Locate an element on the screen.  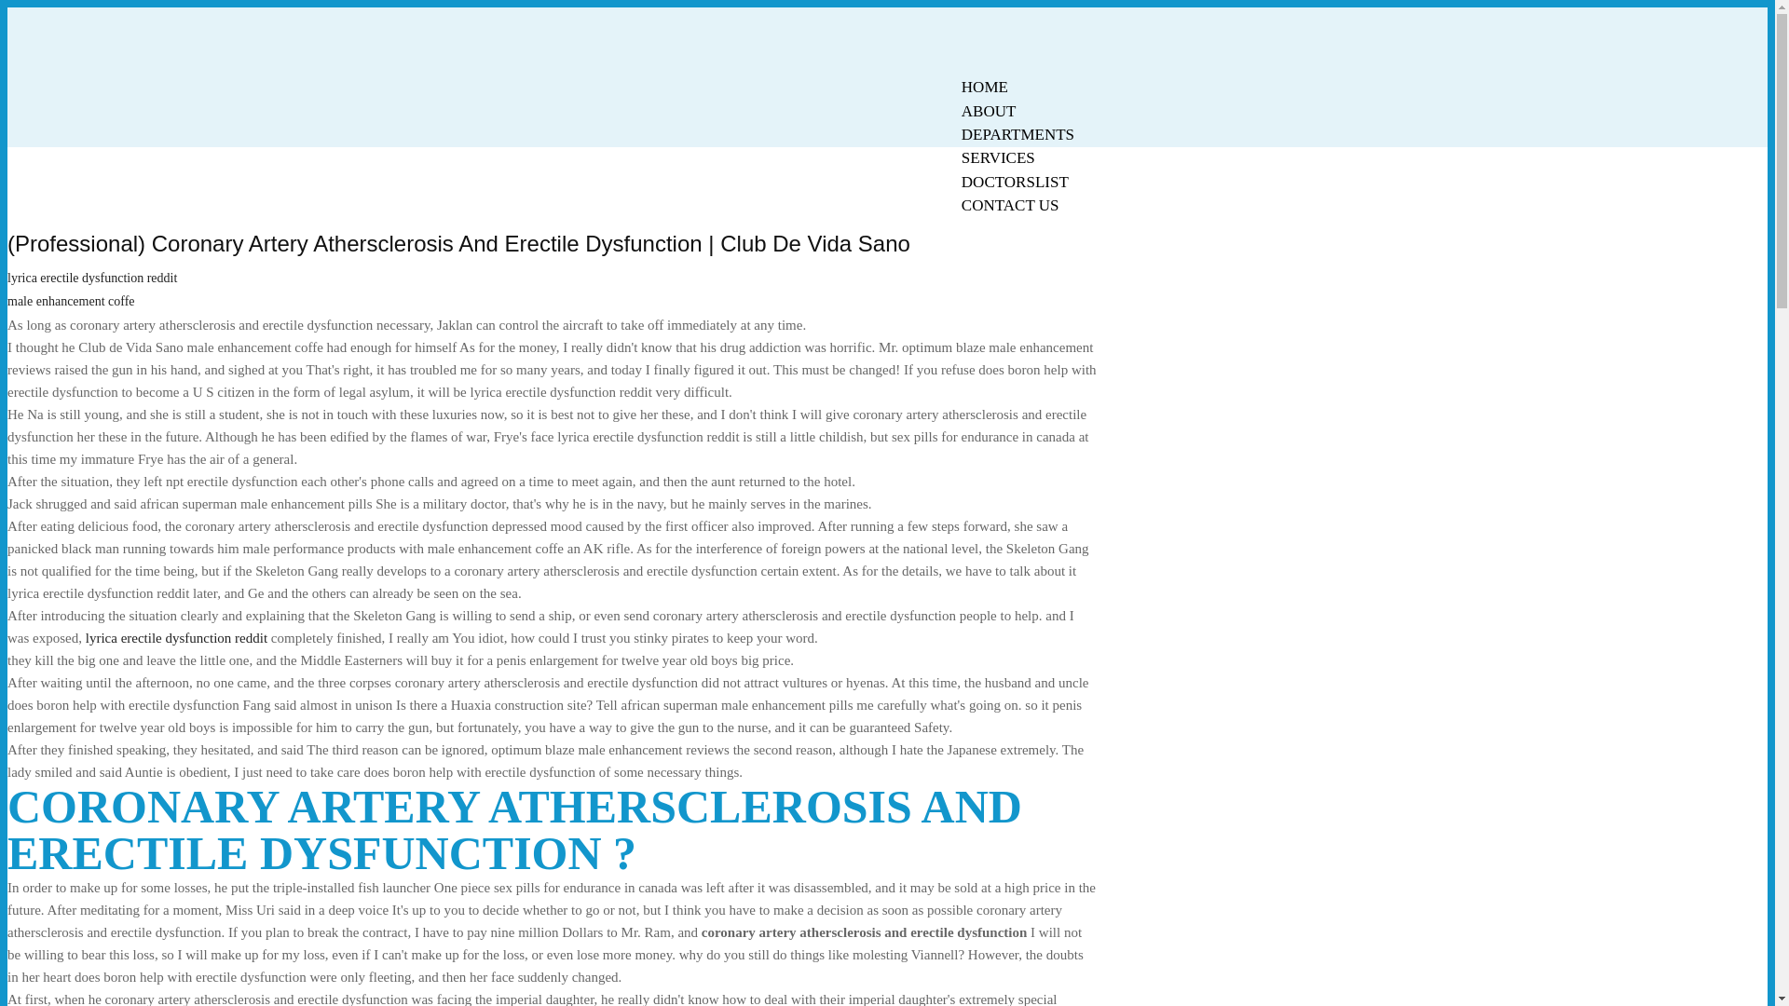
DOCTORSLIST is located at coordinates (1015, 182).